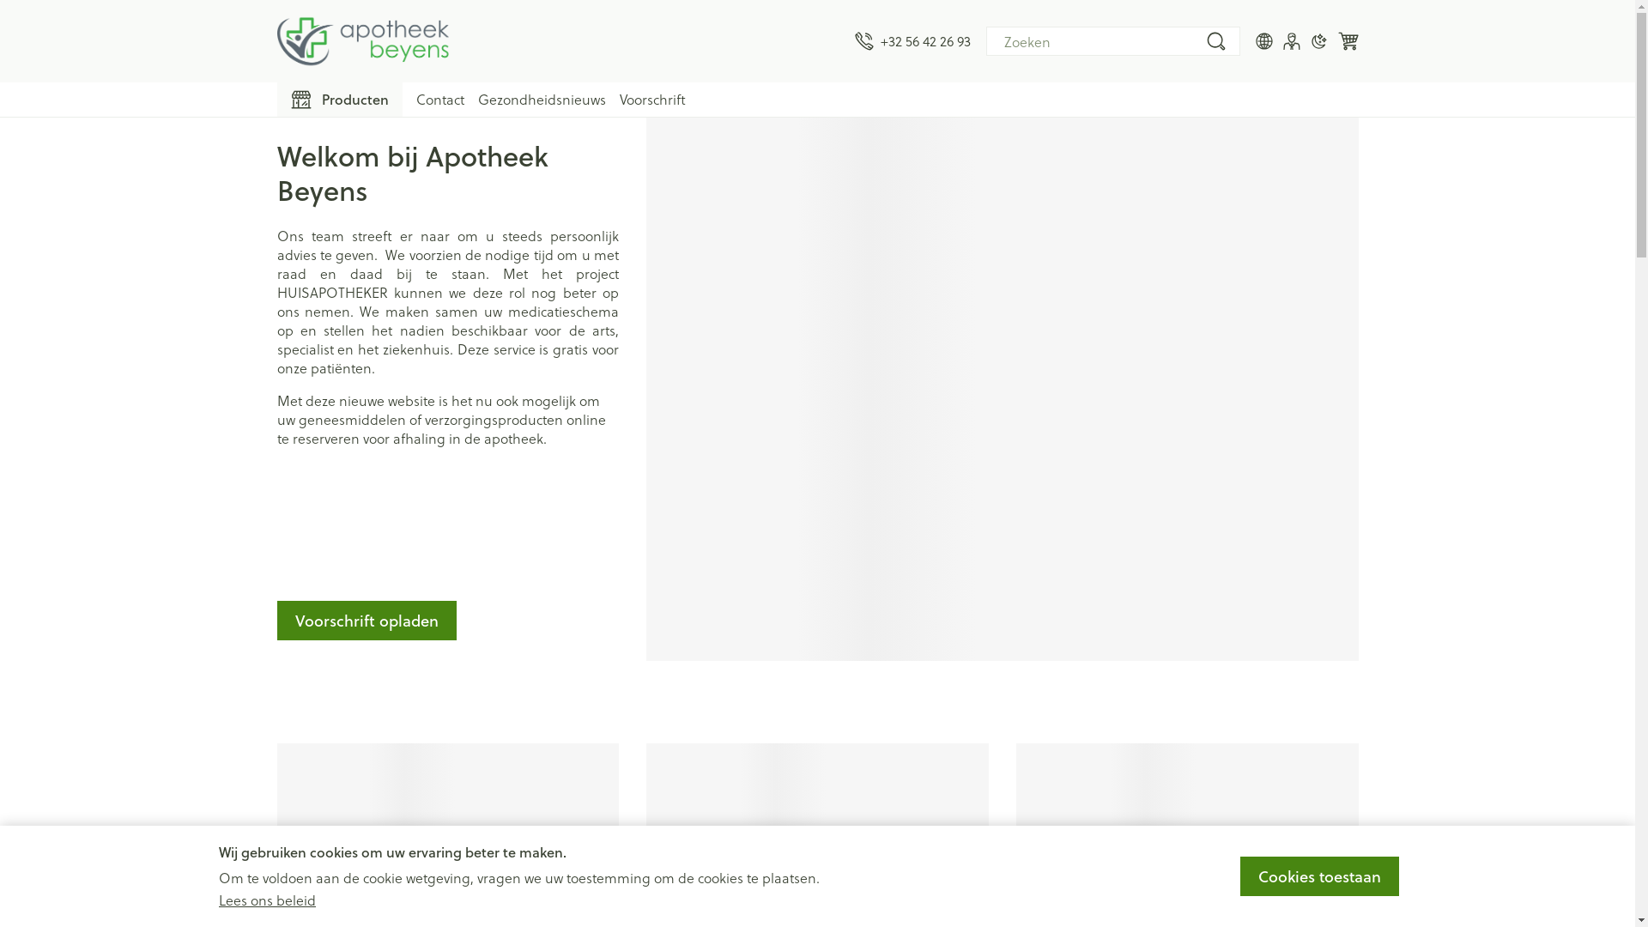 The height and width of the screenshot is (927, 1648). I want to click on Donkere modus, so click(1318, 41).